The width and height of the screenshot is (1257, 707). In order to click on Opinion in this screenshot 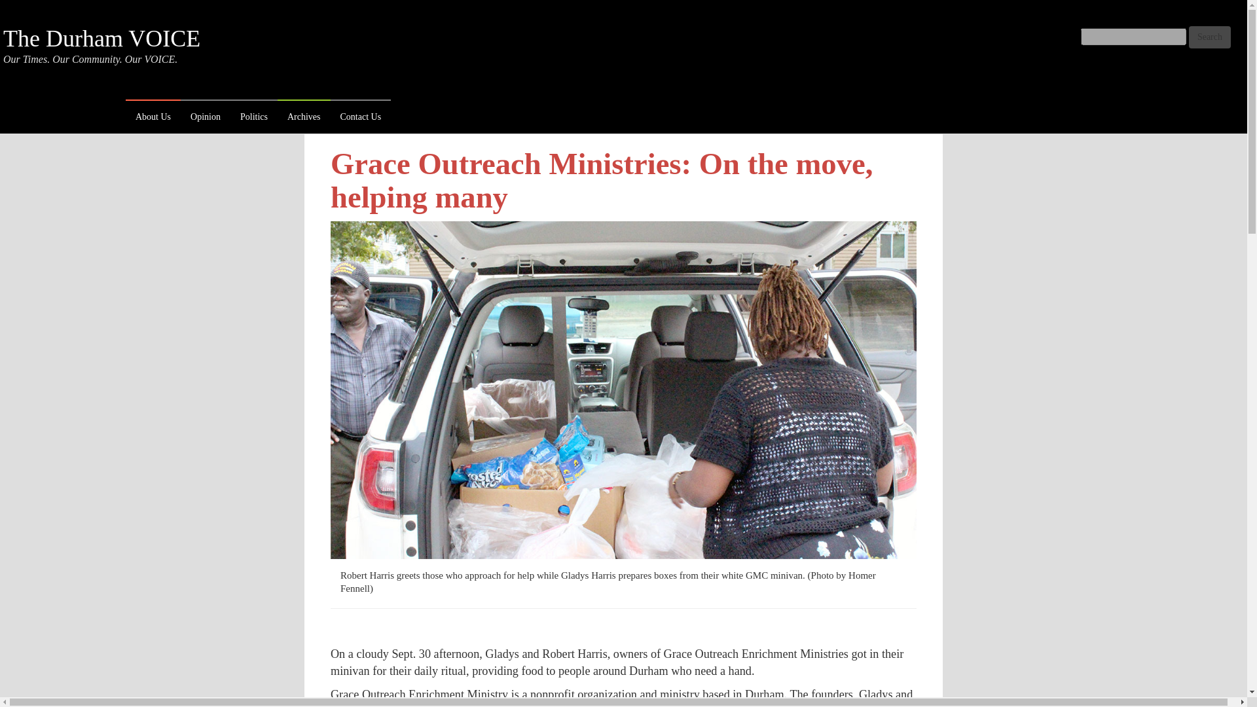, I will do `click(206, 117)`.